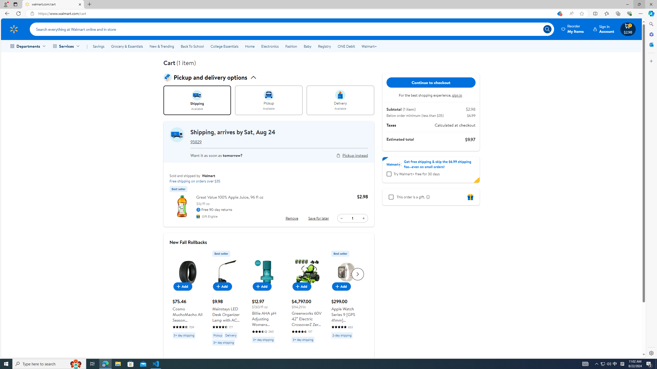 This screenshot has height=369, width=657. Describe the element at coordinates (197, 100) in the screenshot. I see `SHIPPING, Available, selected` at that location.